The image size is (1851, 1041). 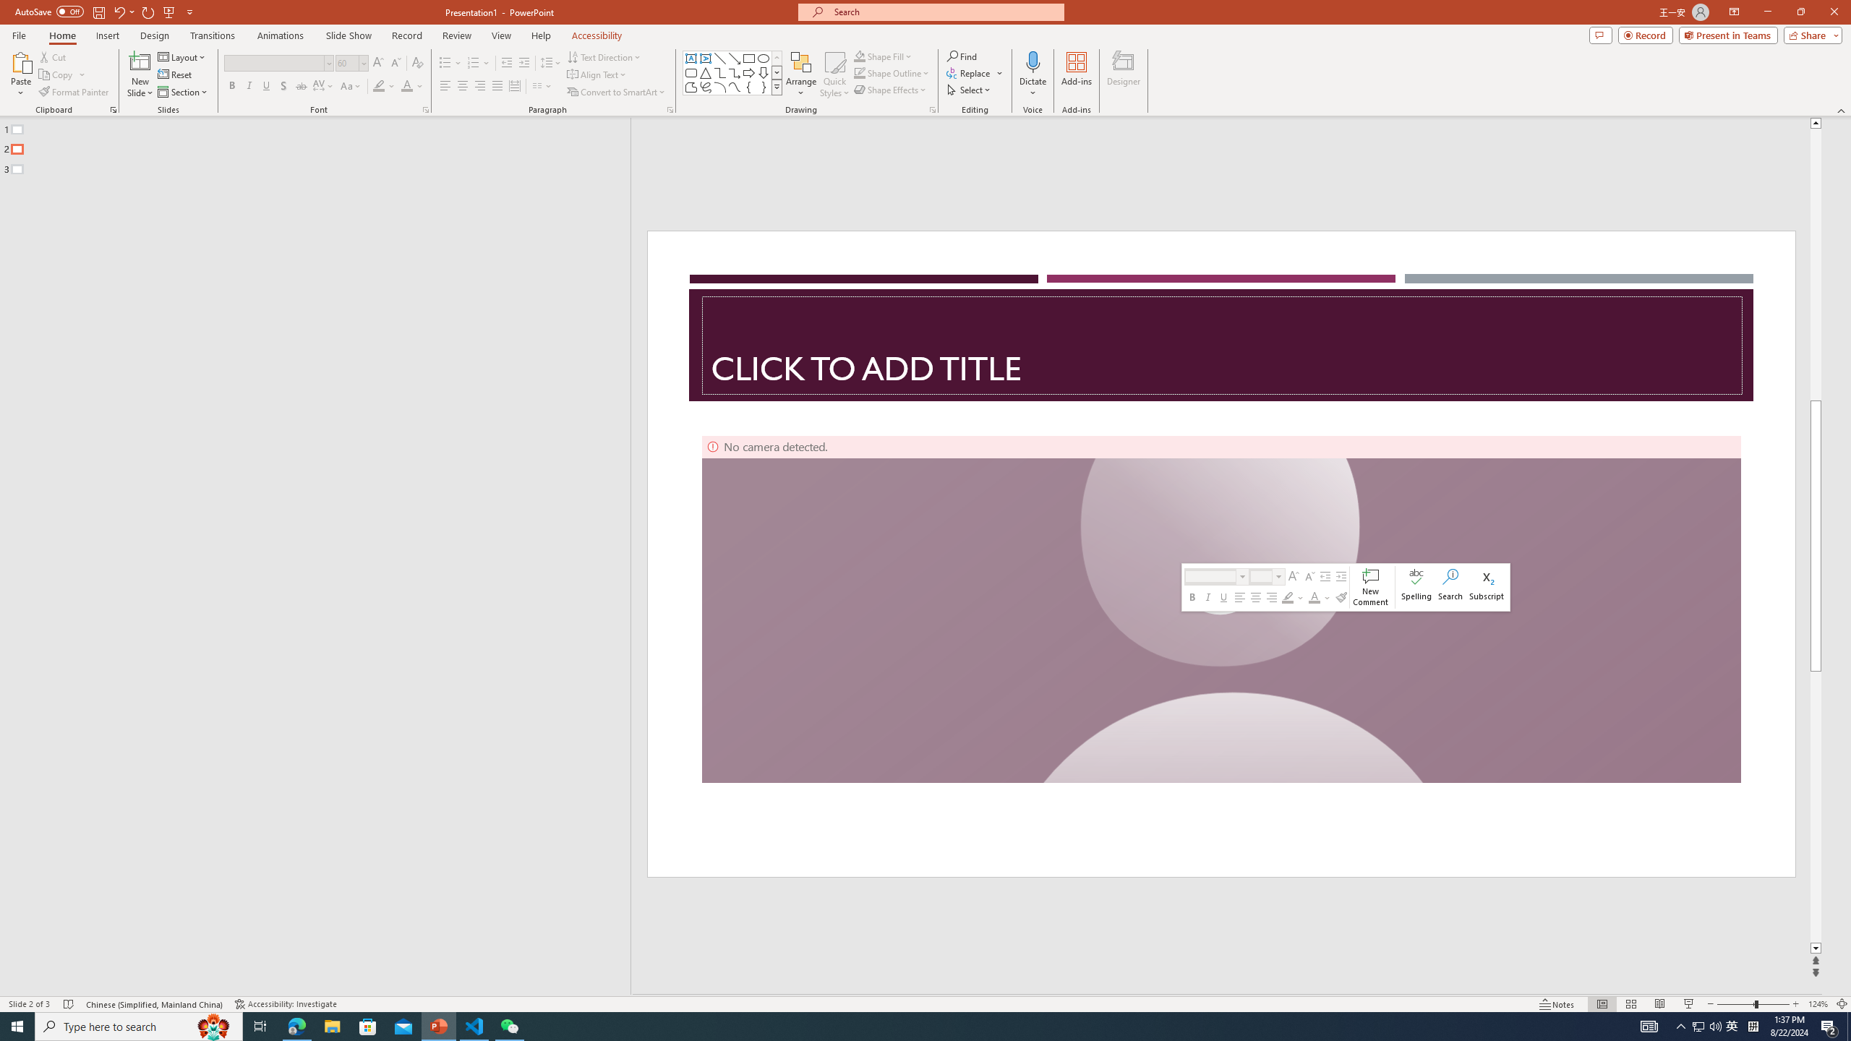 I want to click on Collapse the Ribbon, so click(x=1842, y=110).